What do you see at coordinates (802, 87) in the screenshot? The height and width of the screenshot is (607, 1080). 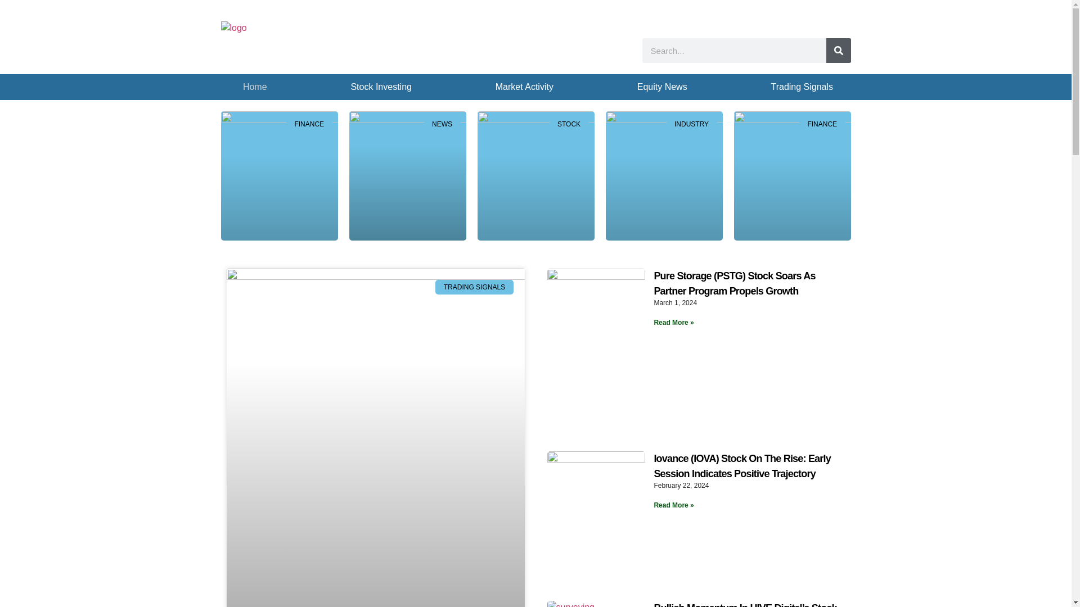 I see `Trading Signals` at bounding box center [802, 87].